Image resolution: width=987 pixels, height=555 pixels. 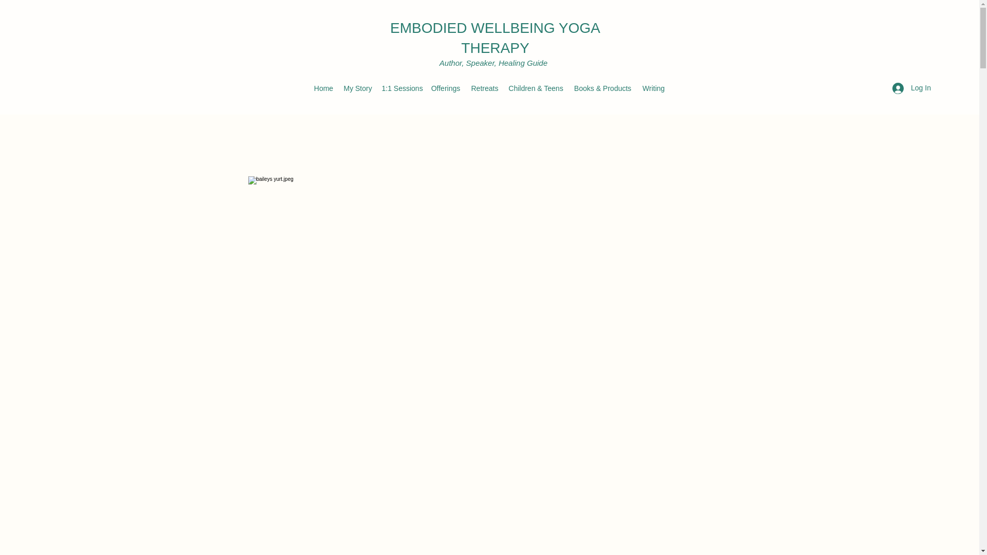 I want to click on 1:1 Sessions, so click(x=400, y=88).